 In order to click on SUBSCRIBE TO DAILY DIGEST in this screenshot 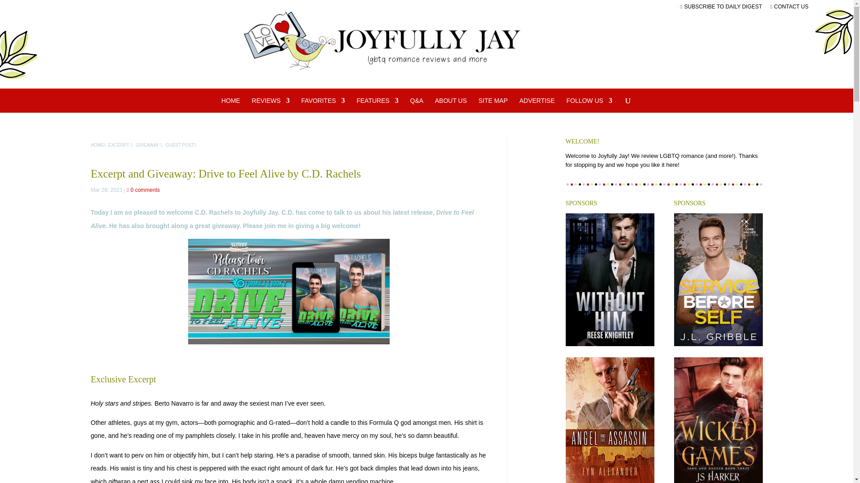, I will do `click(721, 6)`.